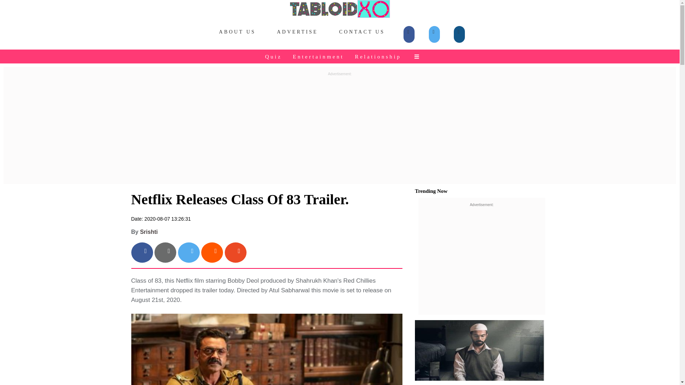 The height and width of the screenshot is (385, 685). I want to click on ABOUT US, so click(238, 32).